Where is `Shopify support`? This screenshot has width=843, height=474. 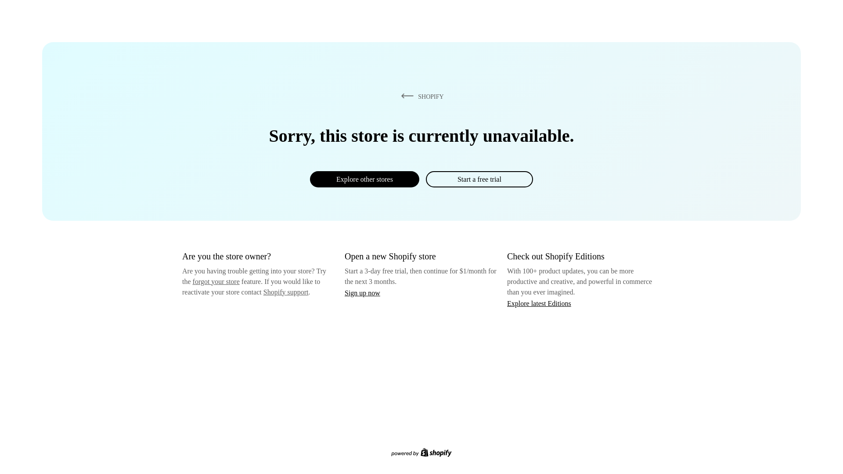
Shopify support is located at coordinates (285, 291).